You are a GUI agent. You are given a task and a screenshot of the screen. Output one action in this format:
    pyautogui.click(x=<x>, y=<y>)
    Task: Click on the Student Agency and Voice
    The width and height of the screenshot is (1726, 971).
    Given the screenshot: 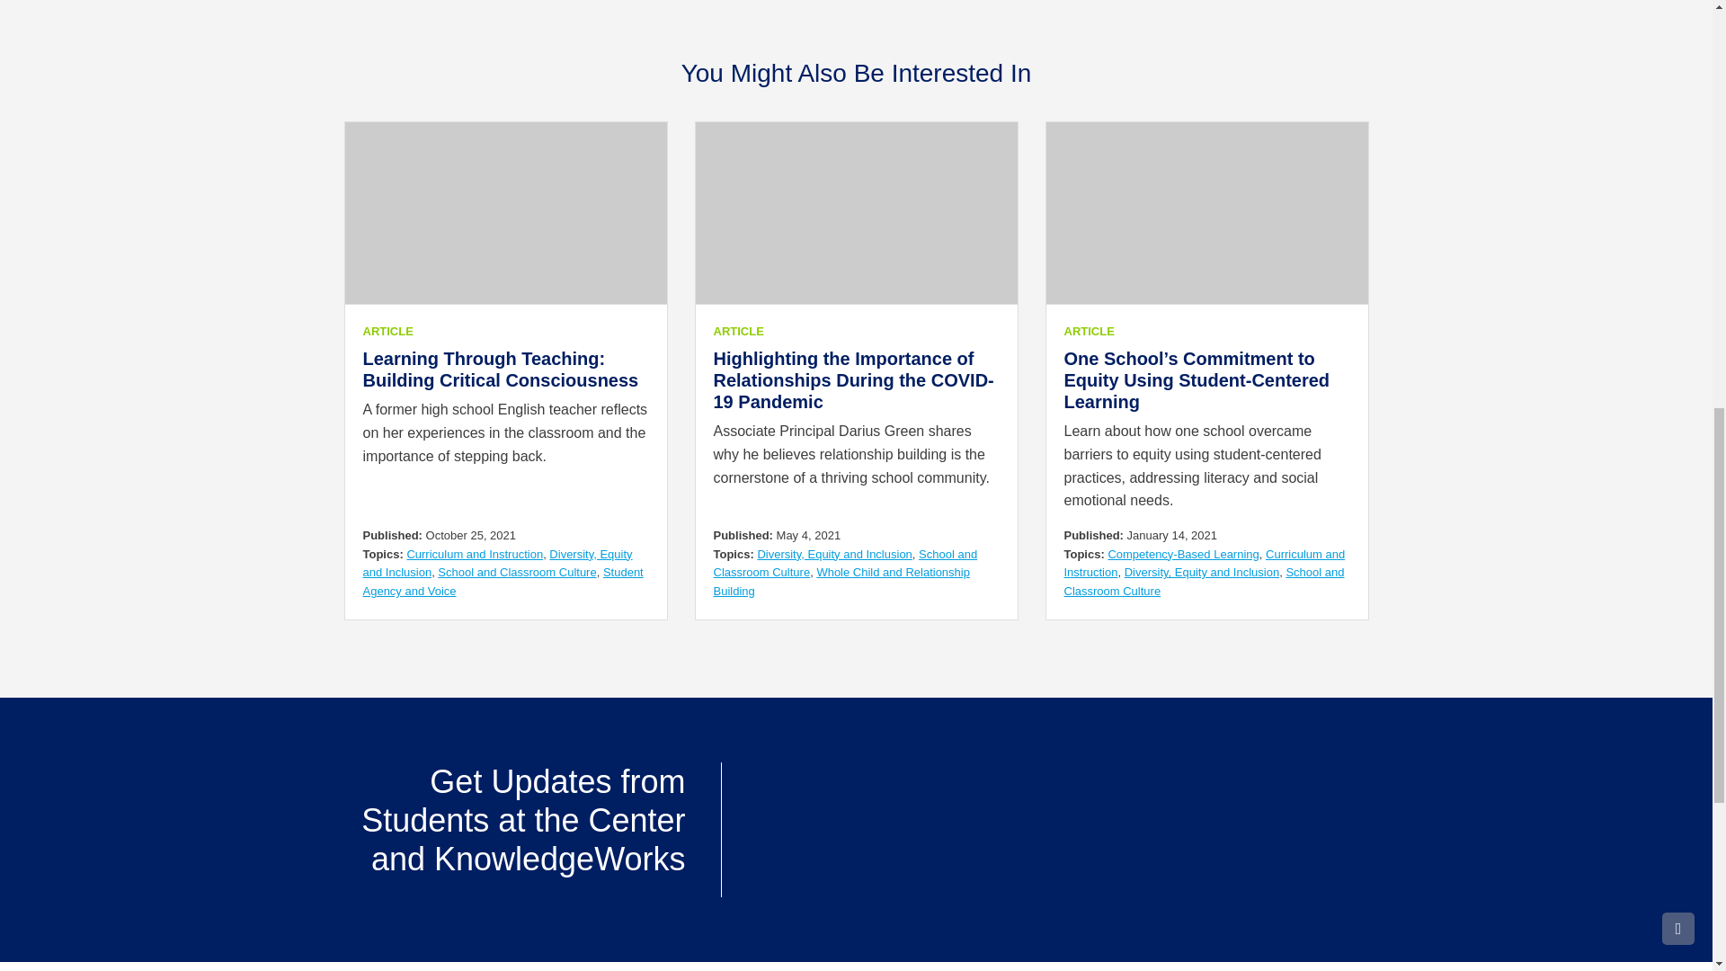 What is the action you would take?
    pyautogui.click(x=503, y=581)
    